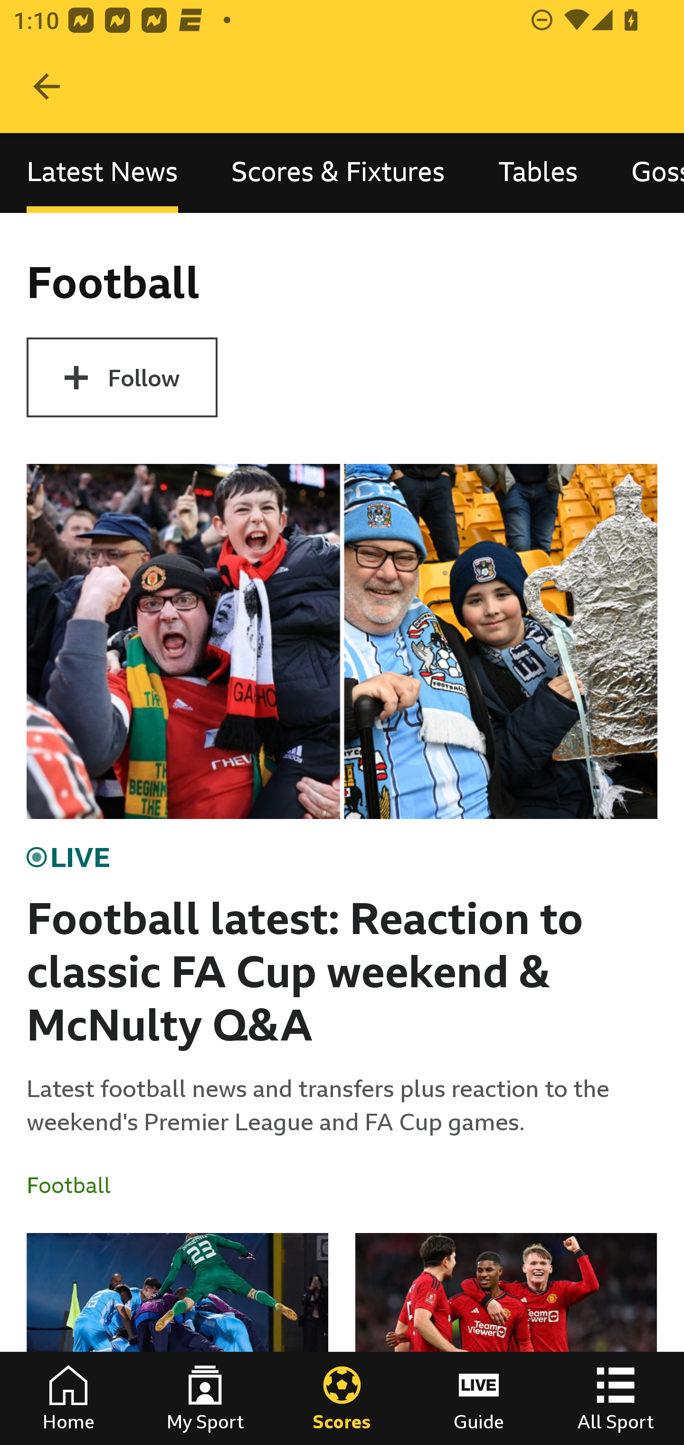  What do you see at coordinates (644, 172) in the screenshot?
I see `Gossip` at bounding box center [644, 172].